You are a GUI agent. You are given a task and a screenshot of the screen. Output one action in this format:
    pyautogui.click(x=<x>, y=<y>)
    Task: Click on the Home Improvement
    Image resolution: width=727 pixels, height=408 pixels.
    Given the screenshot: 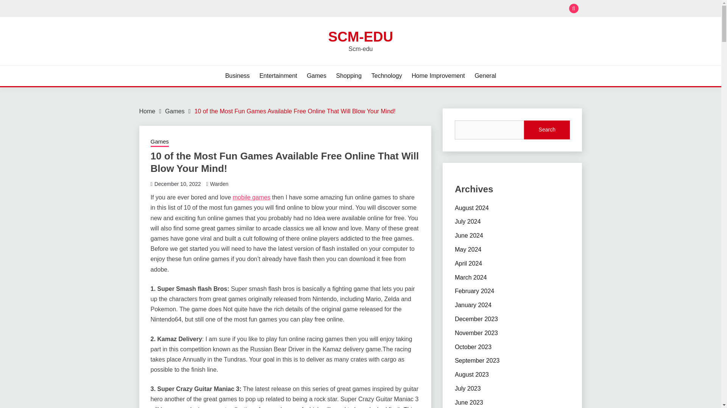 What is the action you would take?
    pyautogui.click(x=438, y=76)
    